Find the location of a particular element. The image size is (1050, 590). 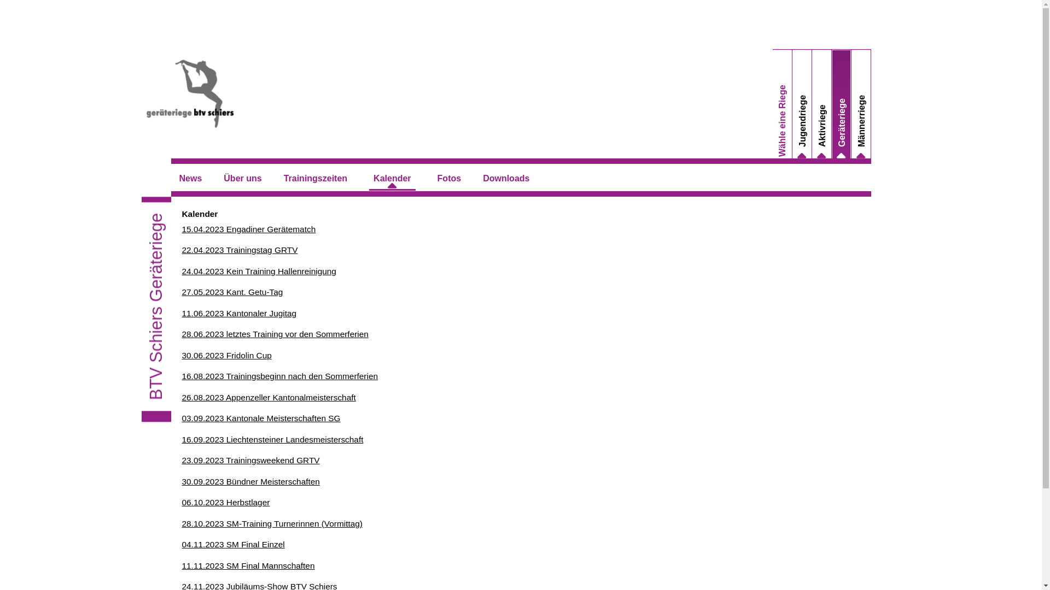

Fotos is located at coordinates (452, 180).